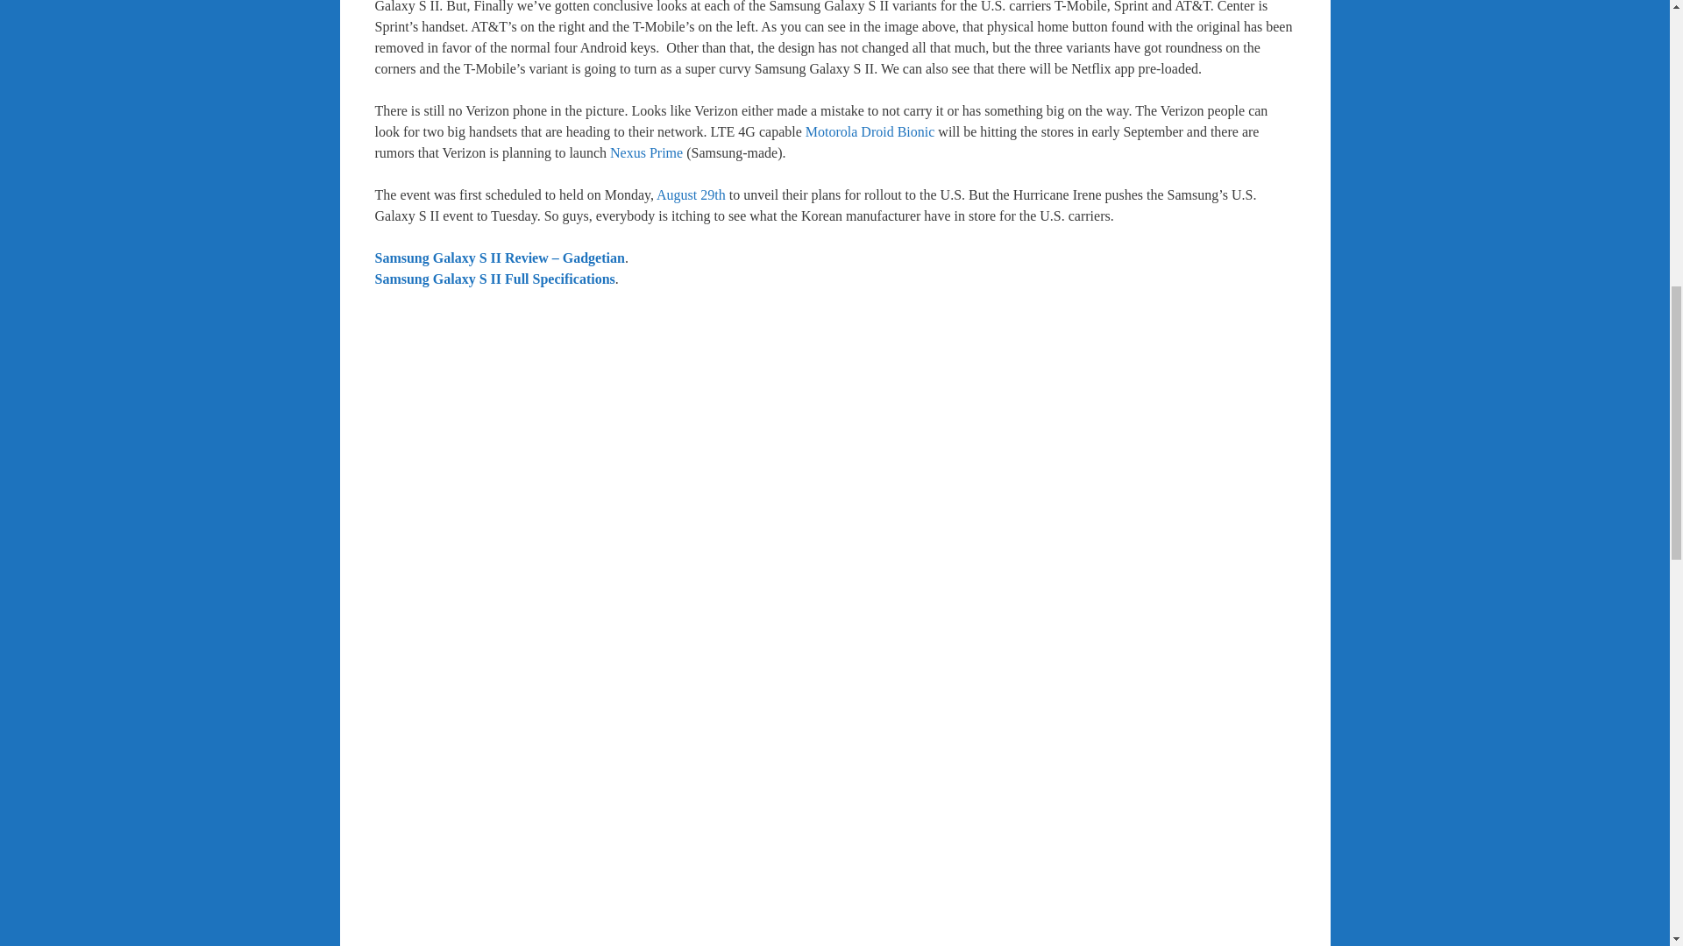 The image size is (1683, 946). I want to click on August 29th, so click(691, 194).